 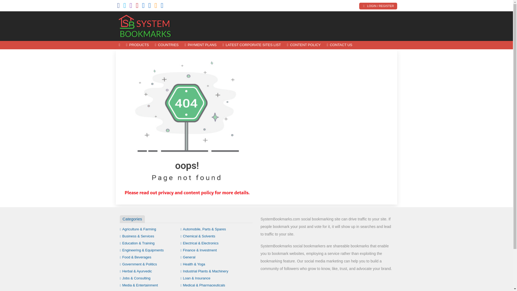 What do you see at coordinates (137, 45) in the screenshot?
I see `PRODUCTS` at bounding box center [137, 45].